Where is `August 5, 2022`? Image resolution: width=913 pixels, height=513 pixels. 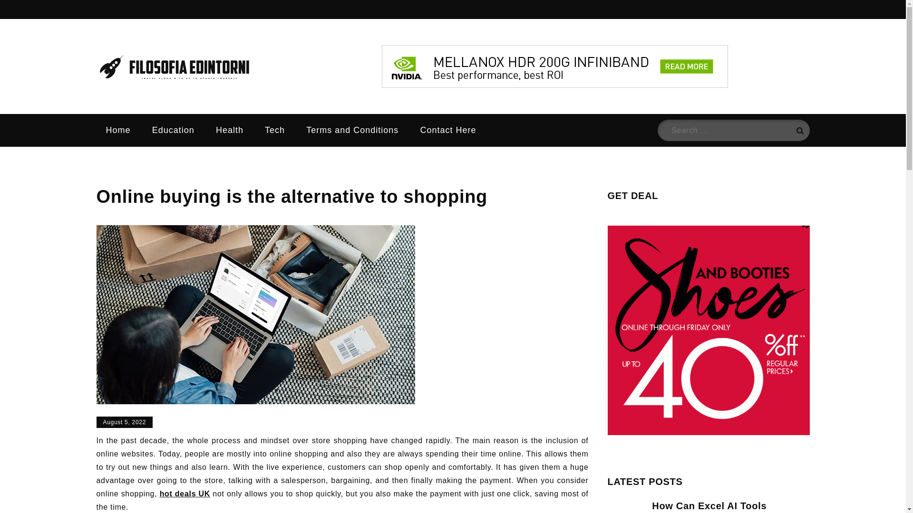
August 5, 2022 is located at coordinates (124, 422).